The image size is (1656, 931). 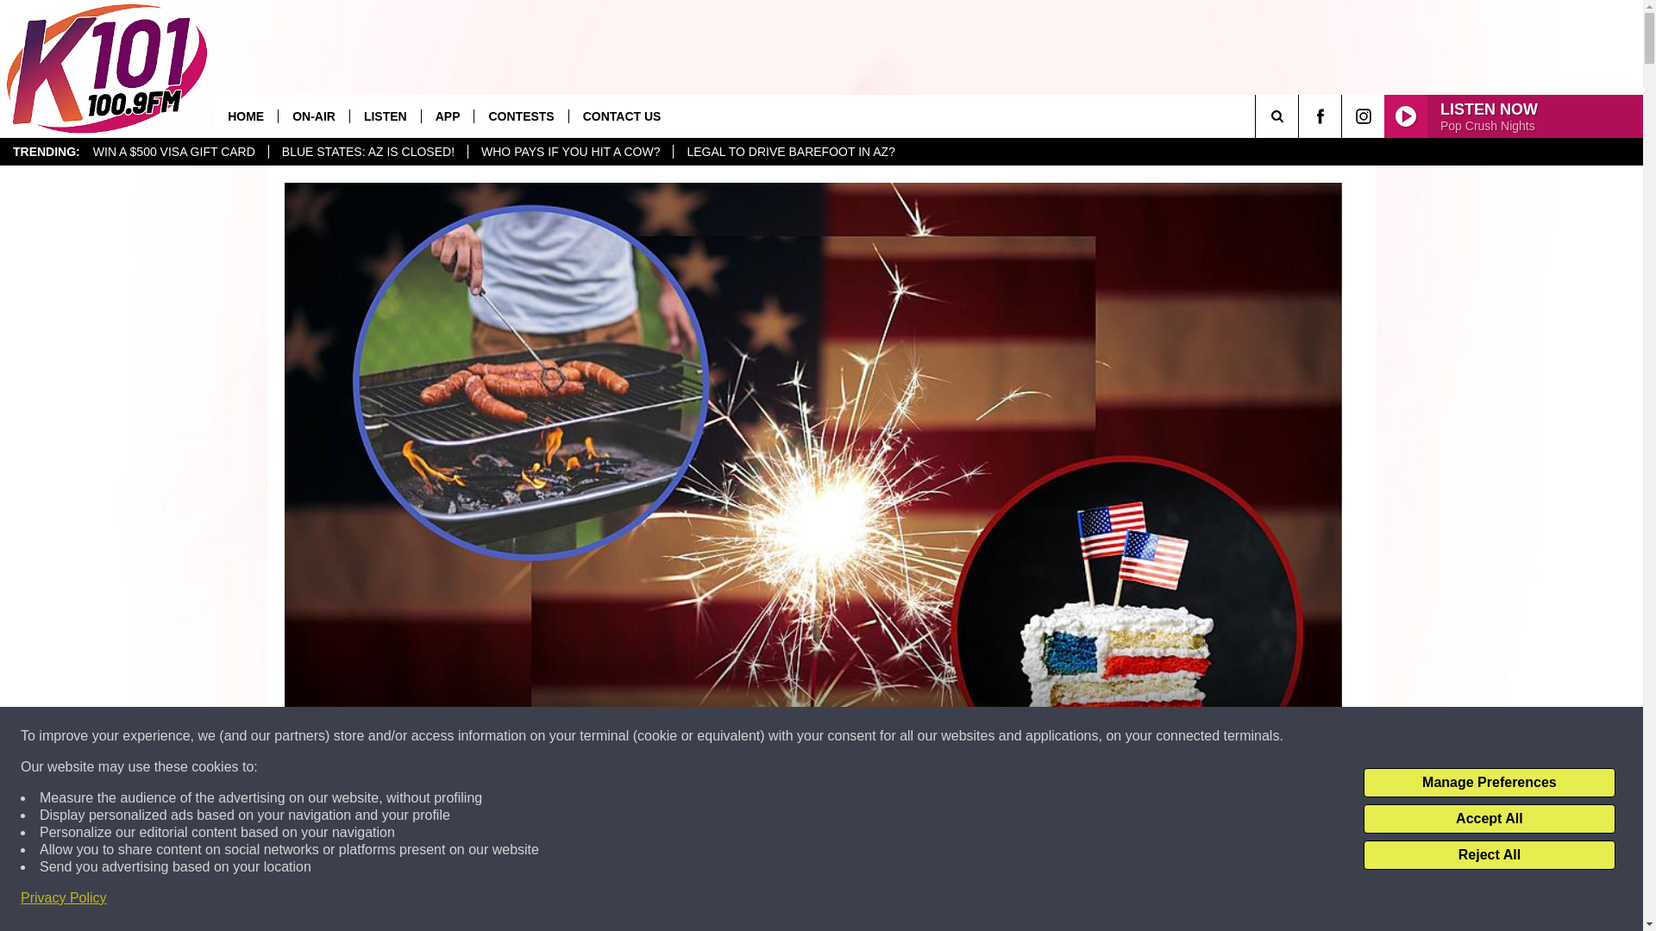 What do you see at coordinates (447, 116) in the screenshot?
I see `APP` at bounding box center [447, 116].